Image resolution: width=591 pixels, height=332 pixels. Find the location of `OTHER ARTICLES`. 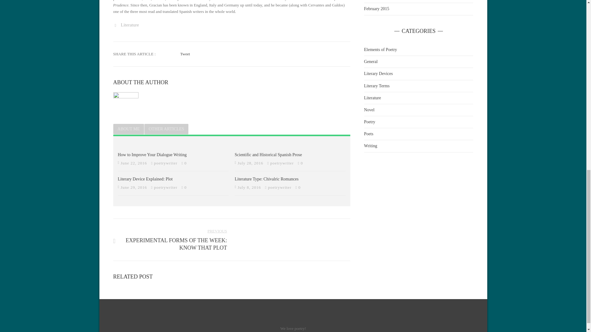

OTHER ARTICLES is located at coordinates (129, 128).